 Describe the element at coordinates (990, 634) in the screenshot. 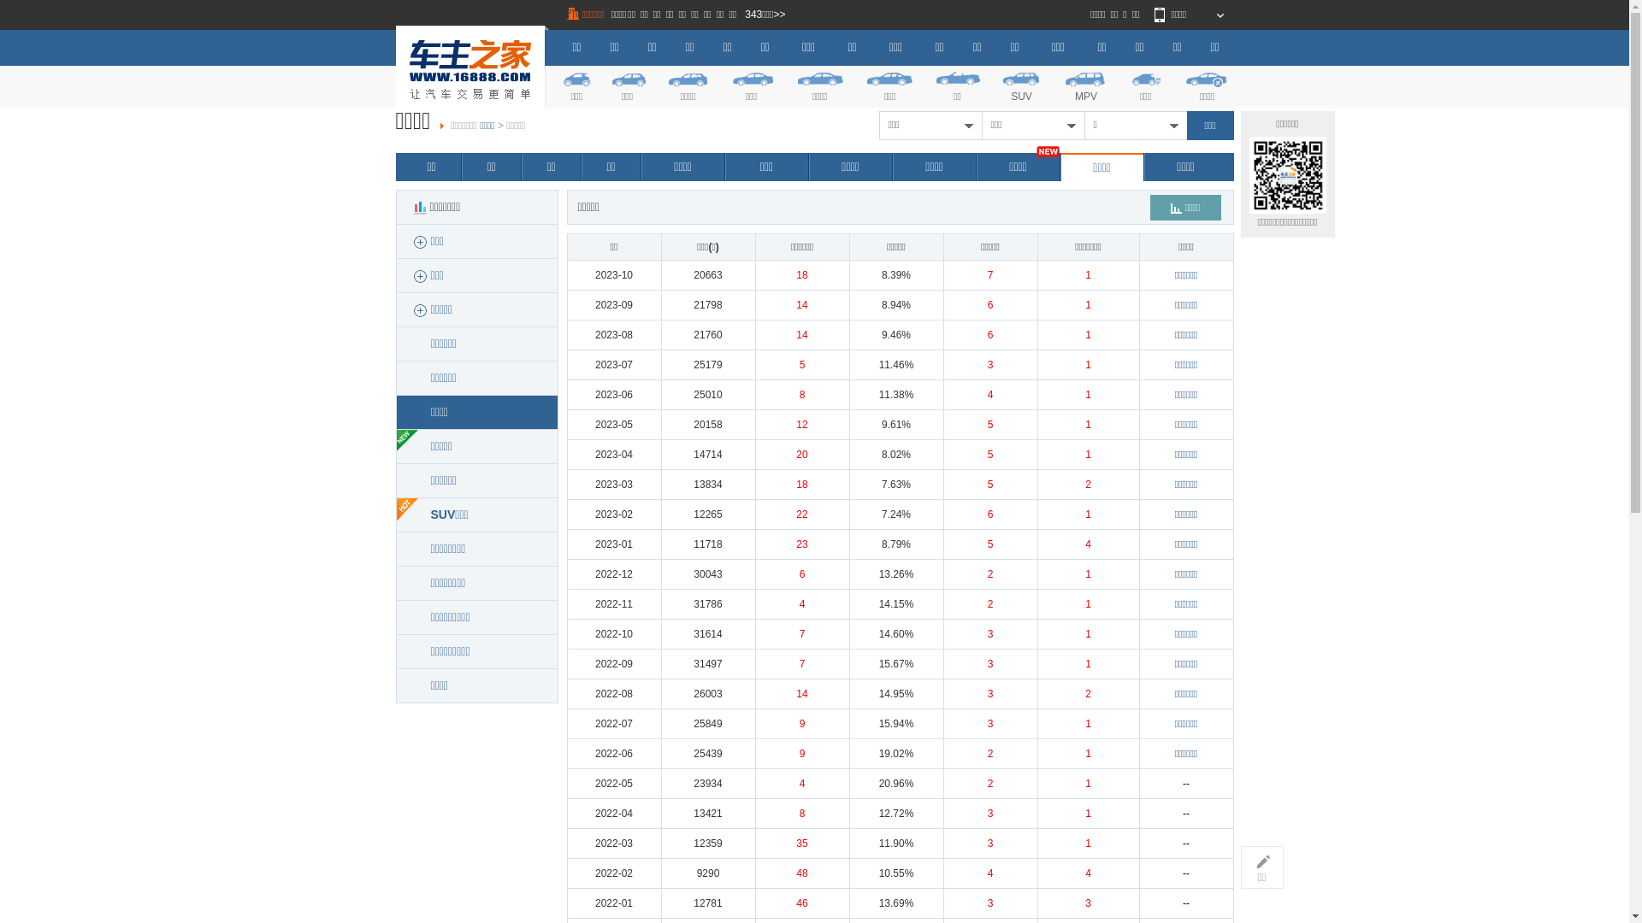

I see `3` at that location.